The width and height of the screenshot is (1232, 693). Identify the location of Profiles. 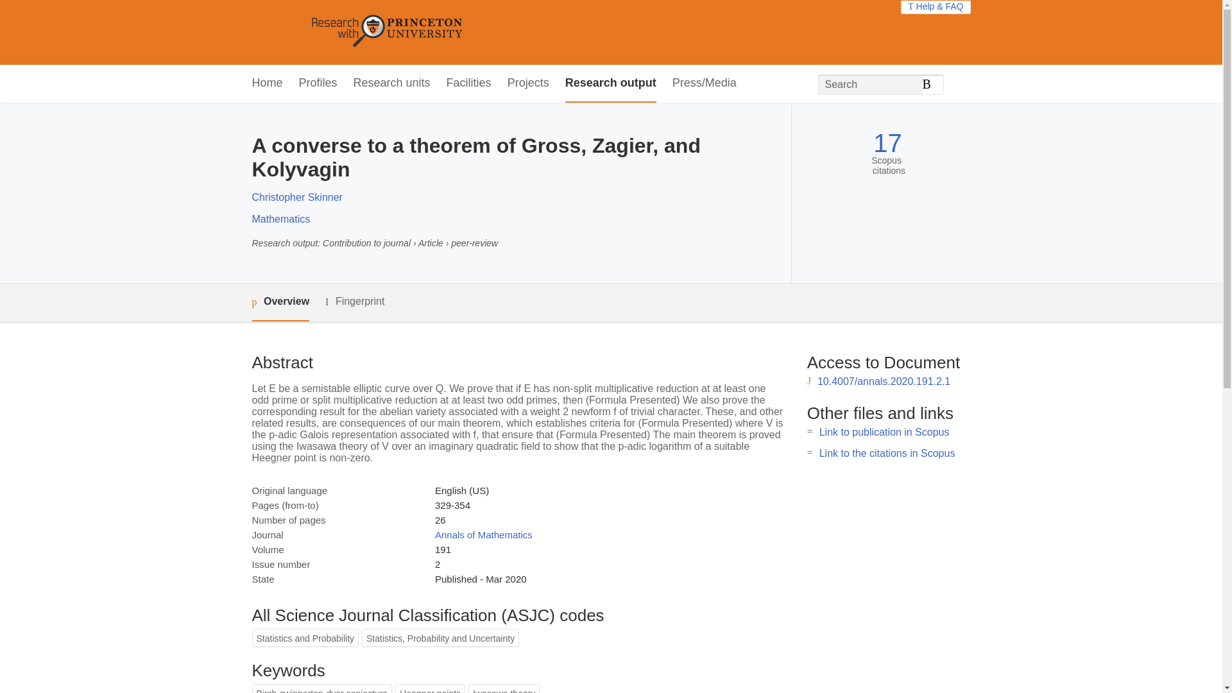
(318, 83).